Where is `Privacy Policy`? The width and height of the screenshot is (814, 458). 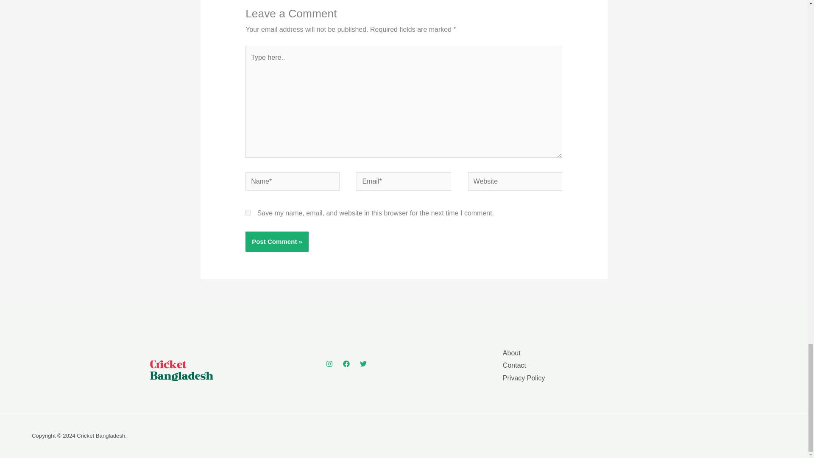 Privacy Policy is located at coordinates (524, 378).